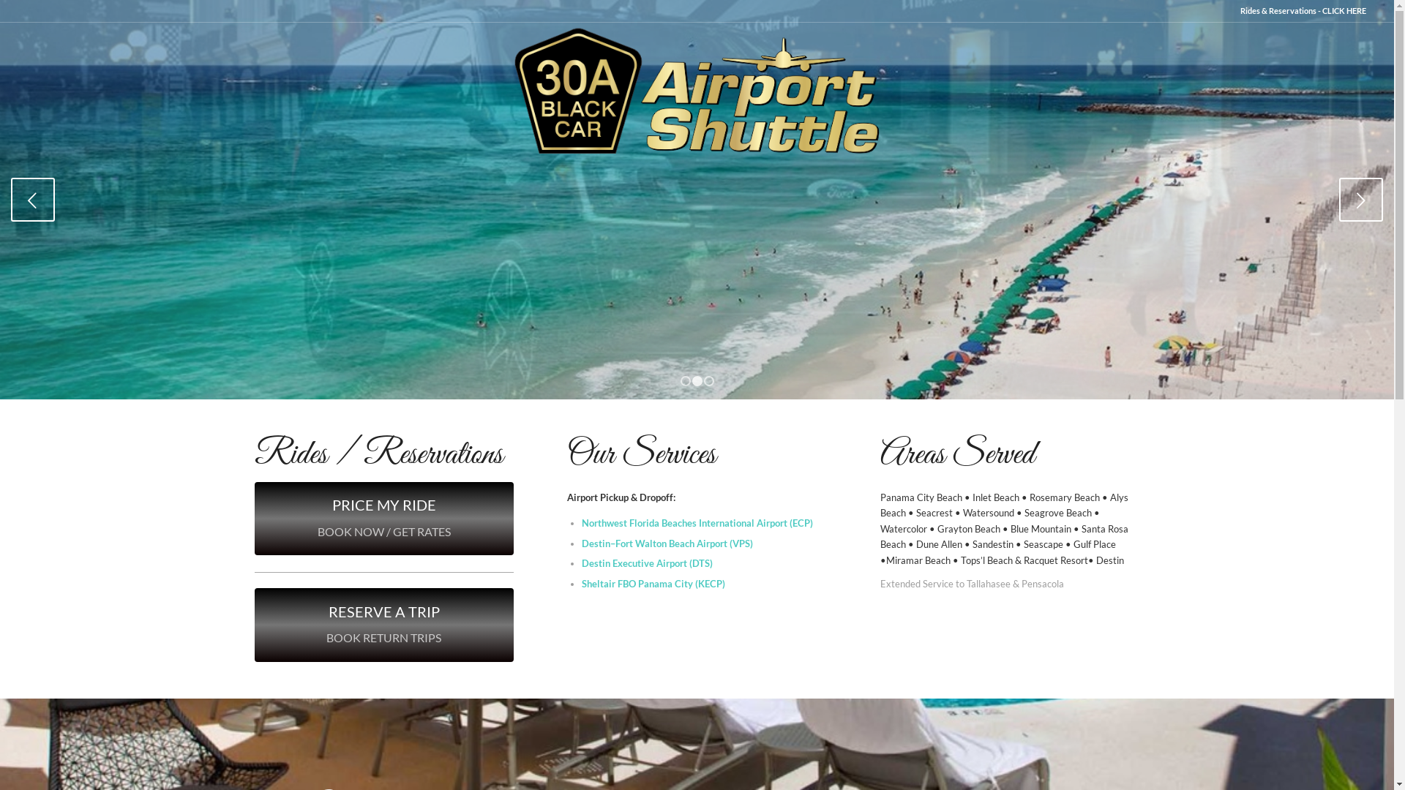 The height and width of the screenshot is (790, 1405). I want to click on Northwest Florida Beaches International Airport (ECP), so click(697, 523).